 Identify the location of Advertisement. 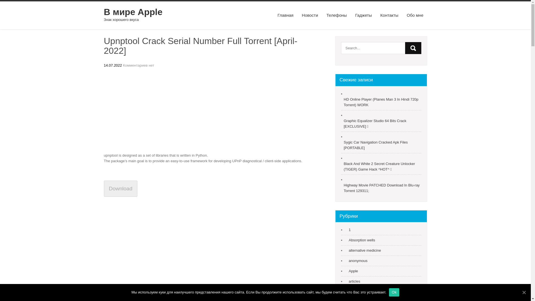
(207, 111).